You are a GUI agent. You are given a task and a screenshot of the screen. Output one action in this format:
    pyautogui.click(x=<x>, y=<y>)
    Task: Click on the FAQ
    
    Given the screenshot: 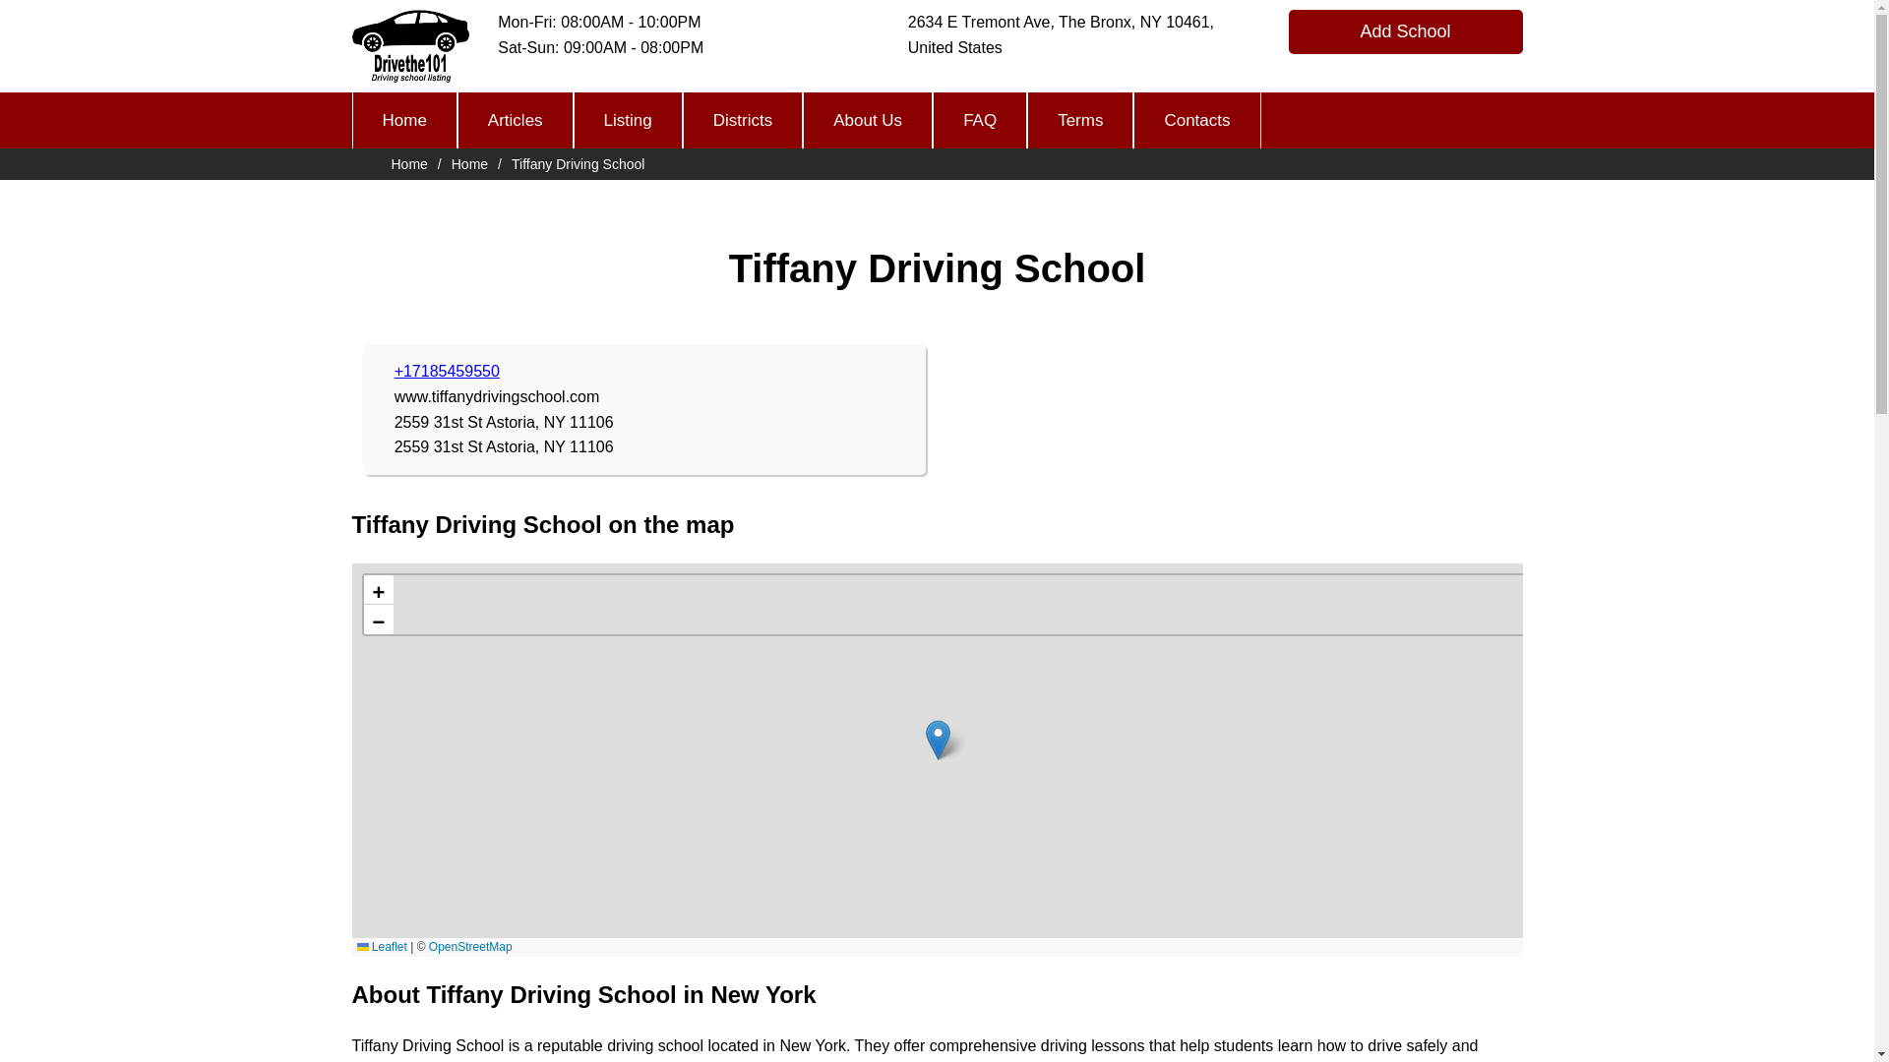 What is the action you would take?
    pyautogui.click(x=980, y=120)
    